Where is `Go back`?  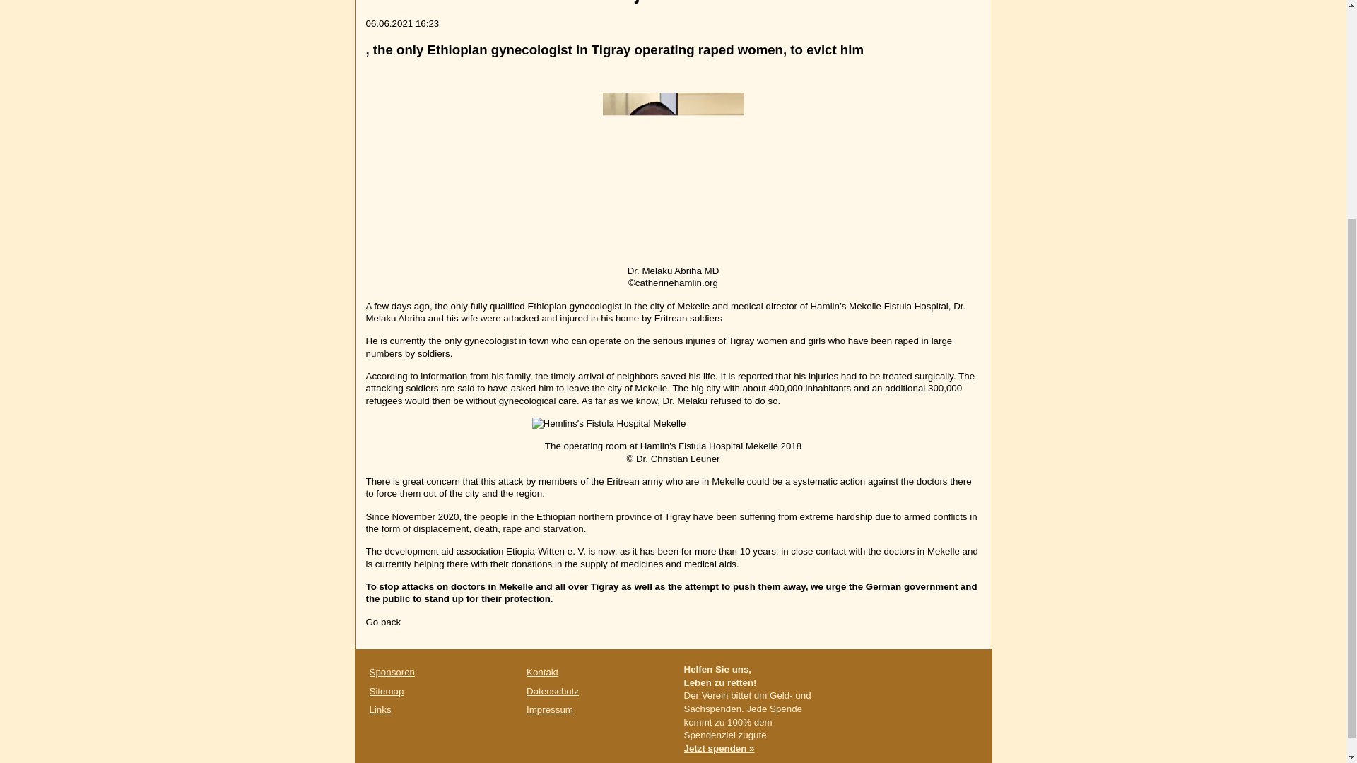 Go back is located at coordinates (384, 622).